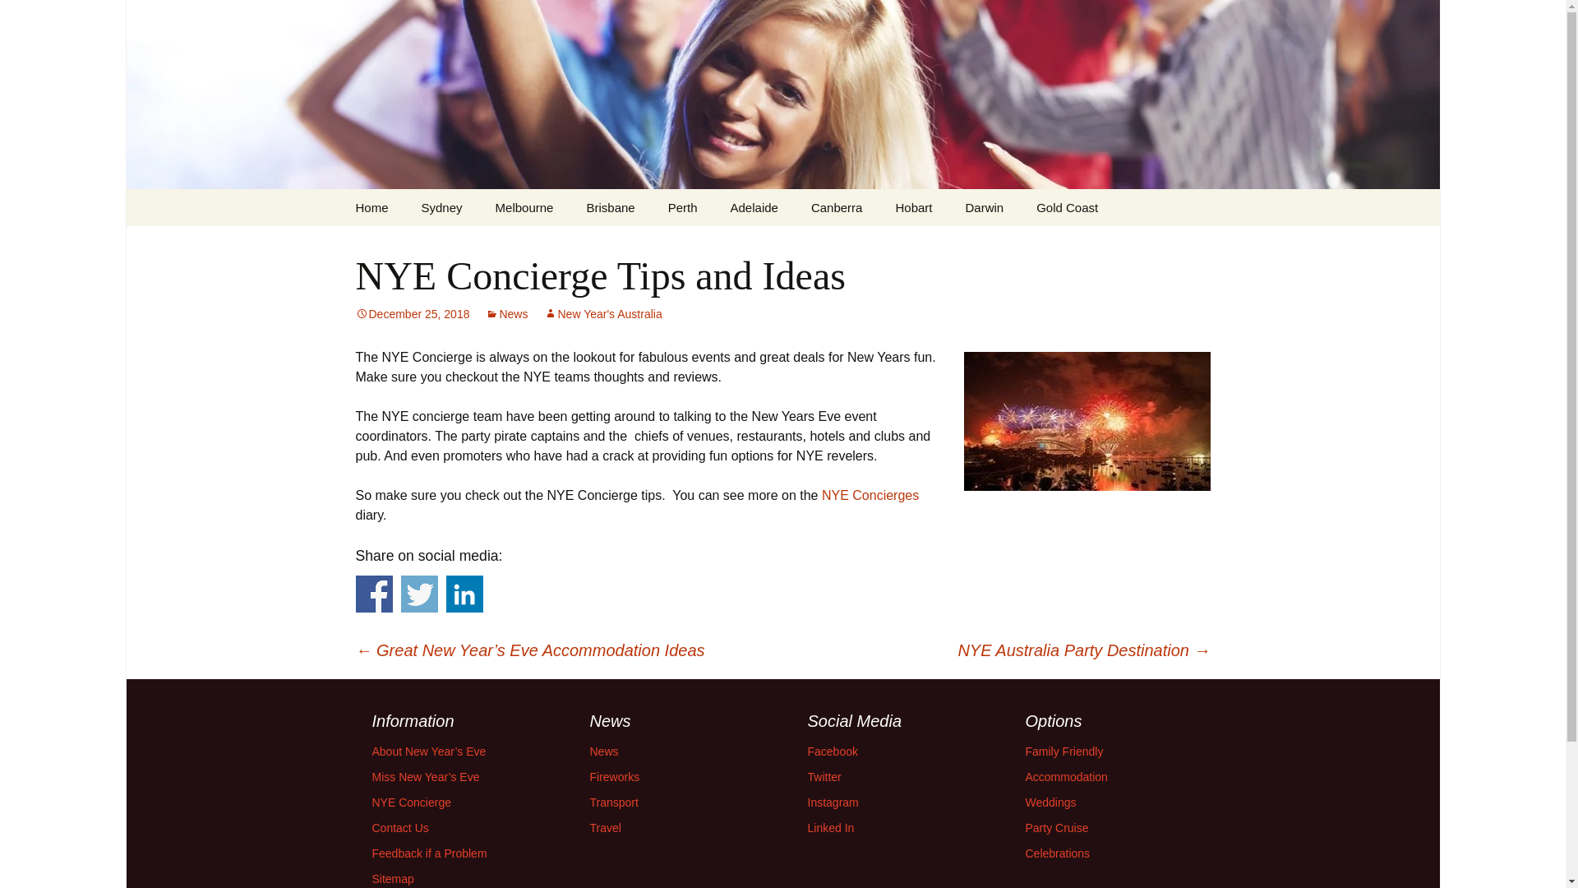 The image size is (1578, 888). What do you see at coordinates (464, 594) in the screenshot?
I see `Share on Linkedin` at bounding box center [464, 594].